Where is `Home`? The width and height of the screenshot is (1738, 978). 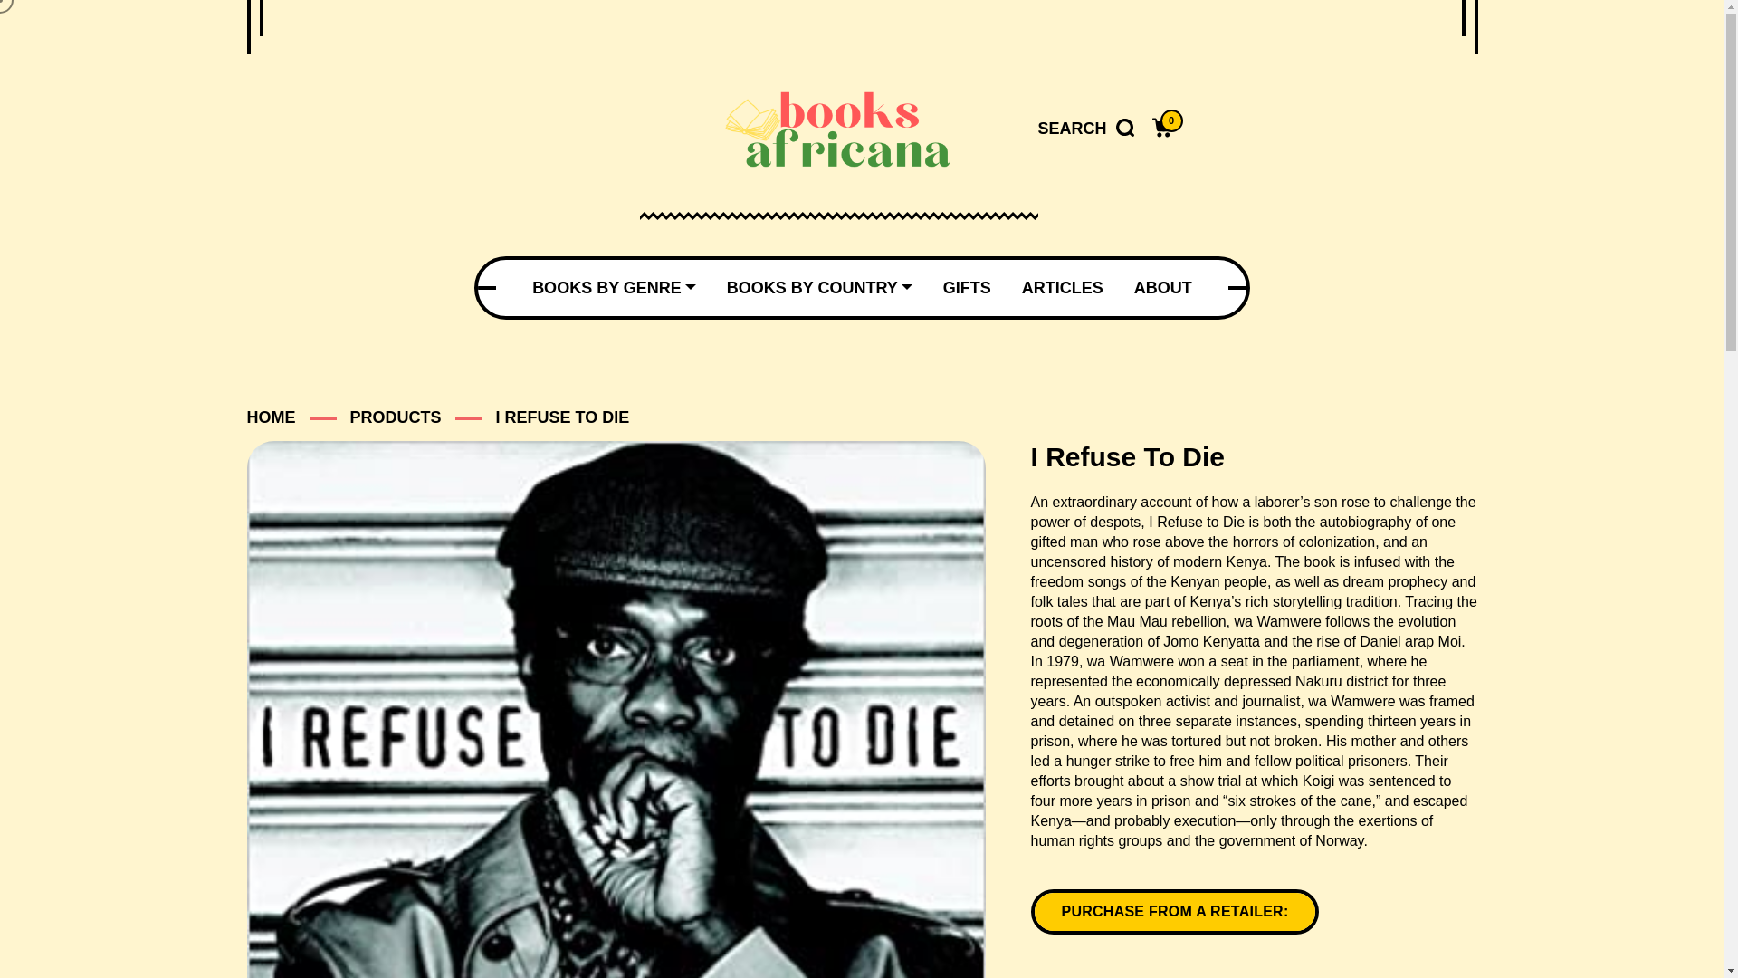 Home is located at coordinates (271, 417).